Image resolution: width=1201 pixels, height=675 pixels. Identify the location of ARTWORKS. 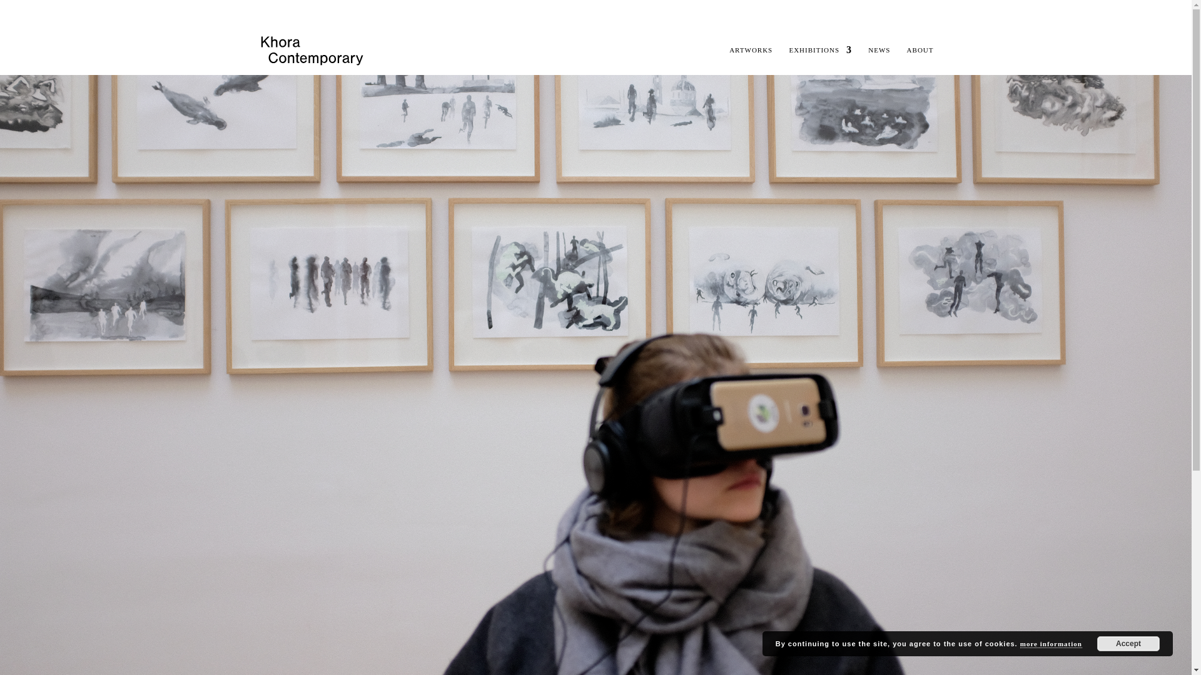
(751, 60).